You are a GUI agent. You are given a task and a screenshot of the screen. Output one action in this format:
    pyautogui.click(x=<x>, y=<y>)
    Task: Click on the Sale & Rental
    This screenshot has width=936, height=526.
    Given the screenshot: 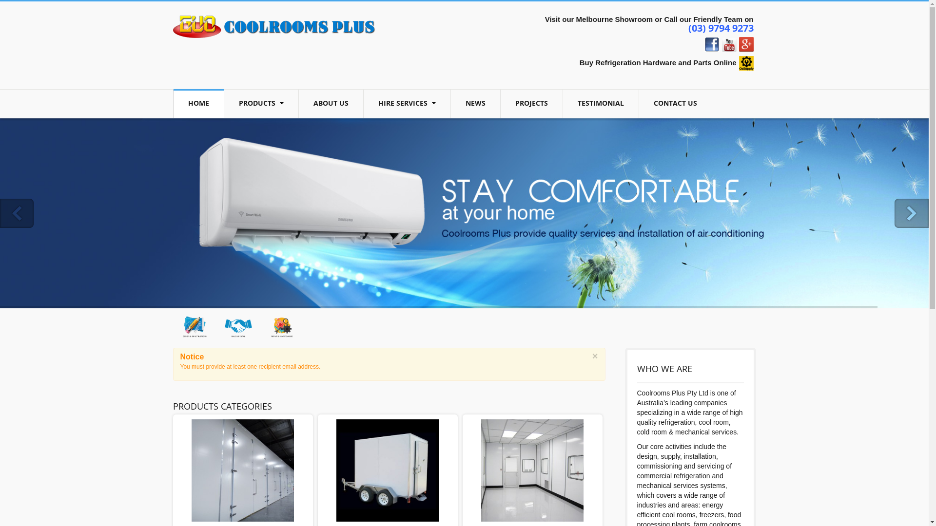 What is the action you would take?
    pyautogui.click(x=238, y=326)
    